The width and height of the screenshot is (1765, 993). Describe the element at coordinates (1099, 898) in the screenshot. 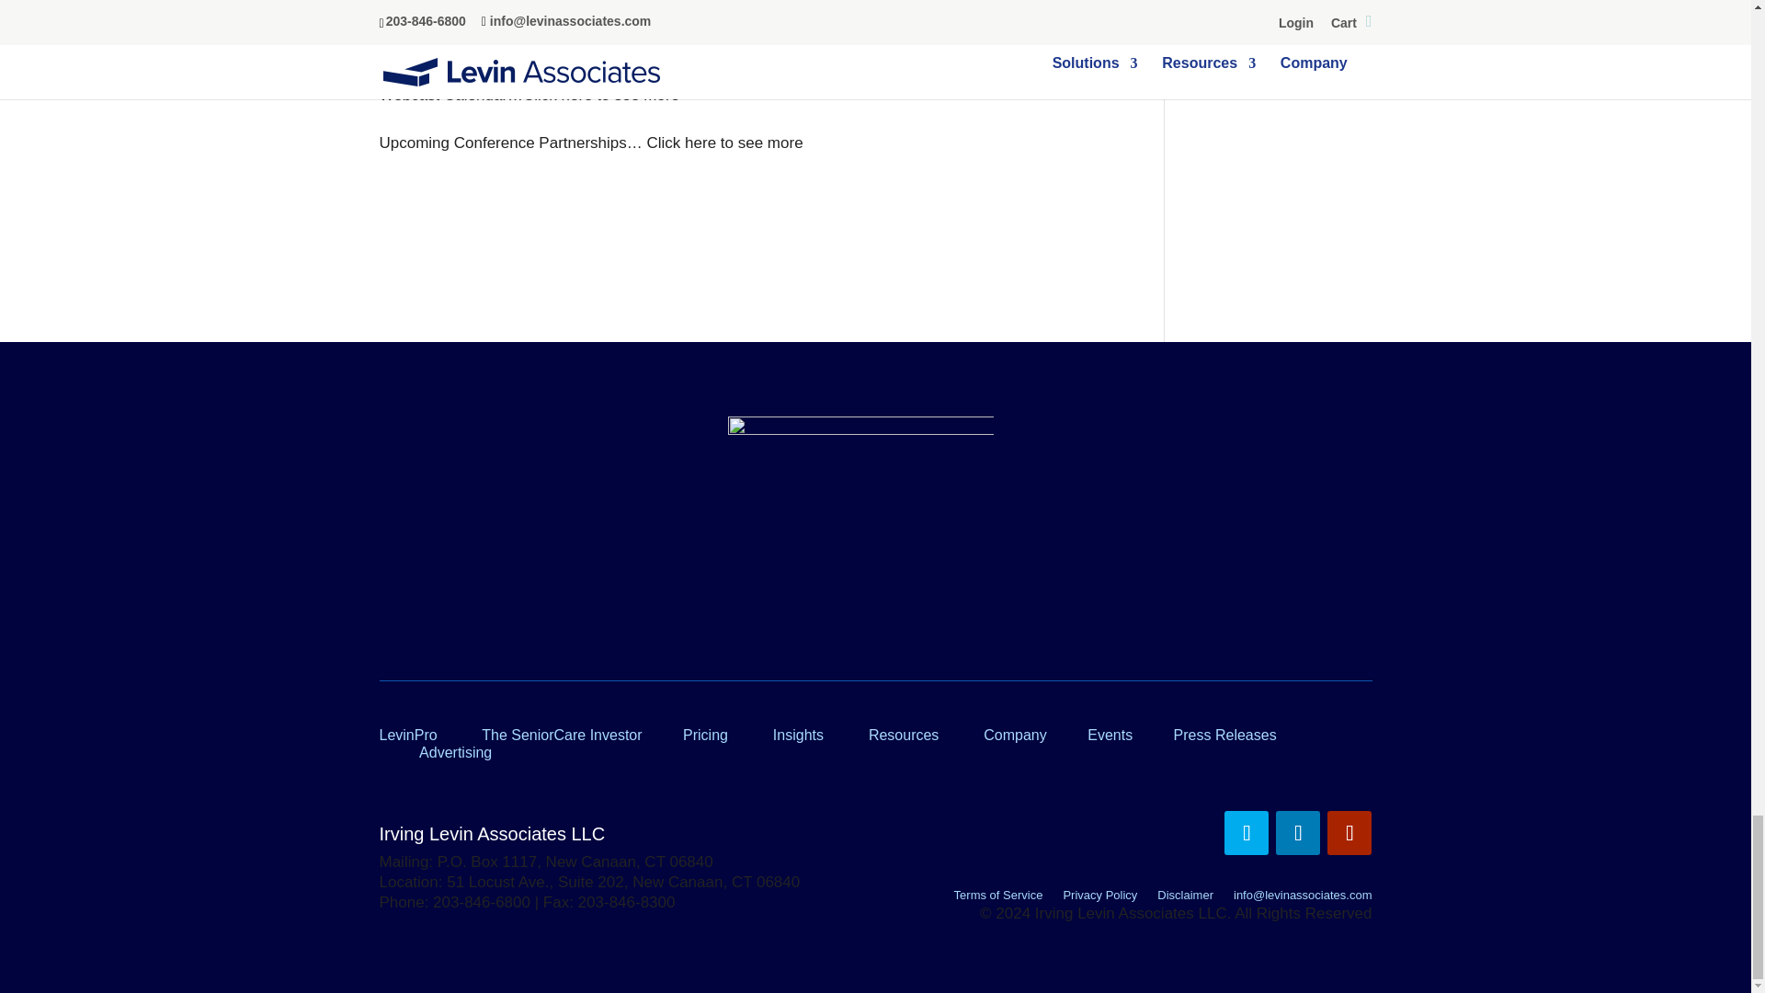

I see `Privacy Policy` at that location.